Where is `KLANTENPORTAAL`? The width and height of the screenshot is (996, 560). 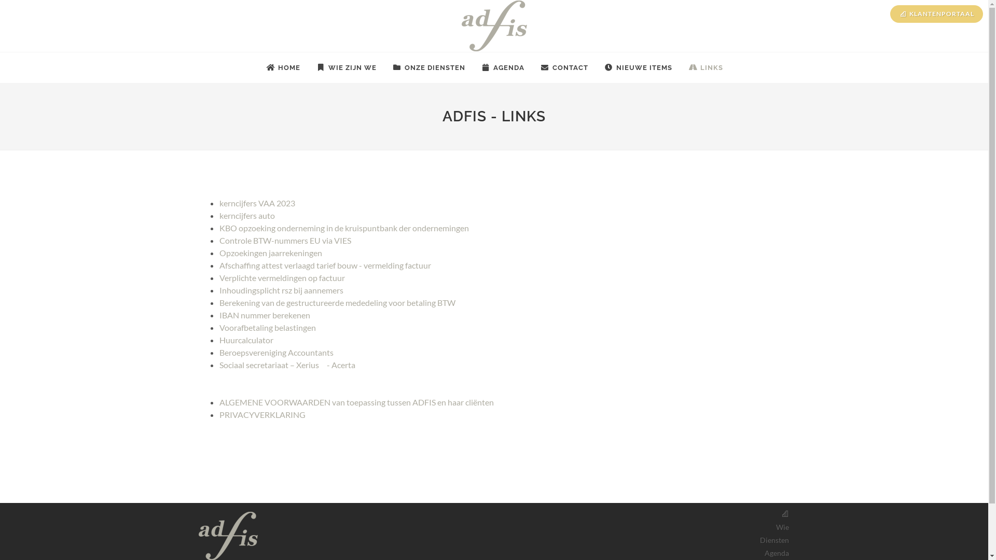
KLANTENPORTAAL is located at coordinates (937, 14).